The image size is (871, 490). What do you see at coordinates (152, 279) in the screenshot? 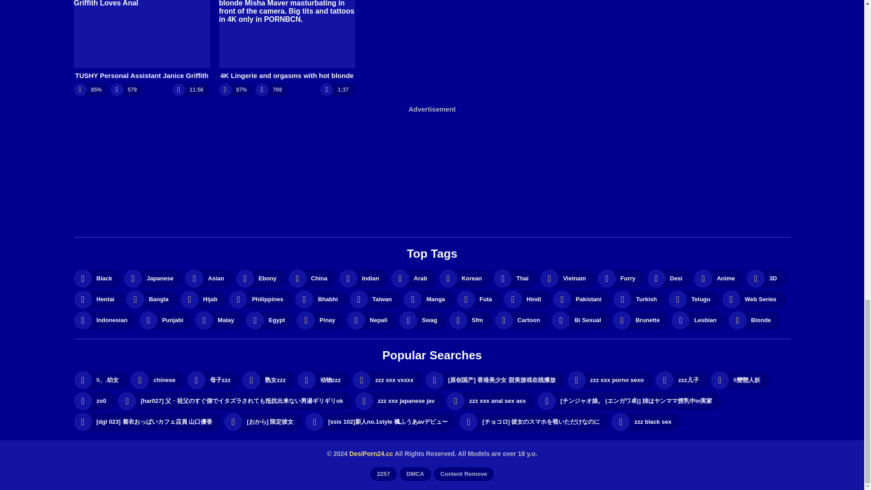
I see `Japanese` at bounding box center [152, 279].